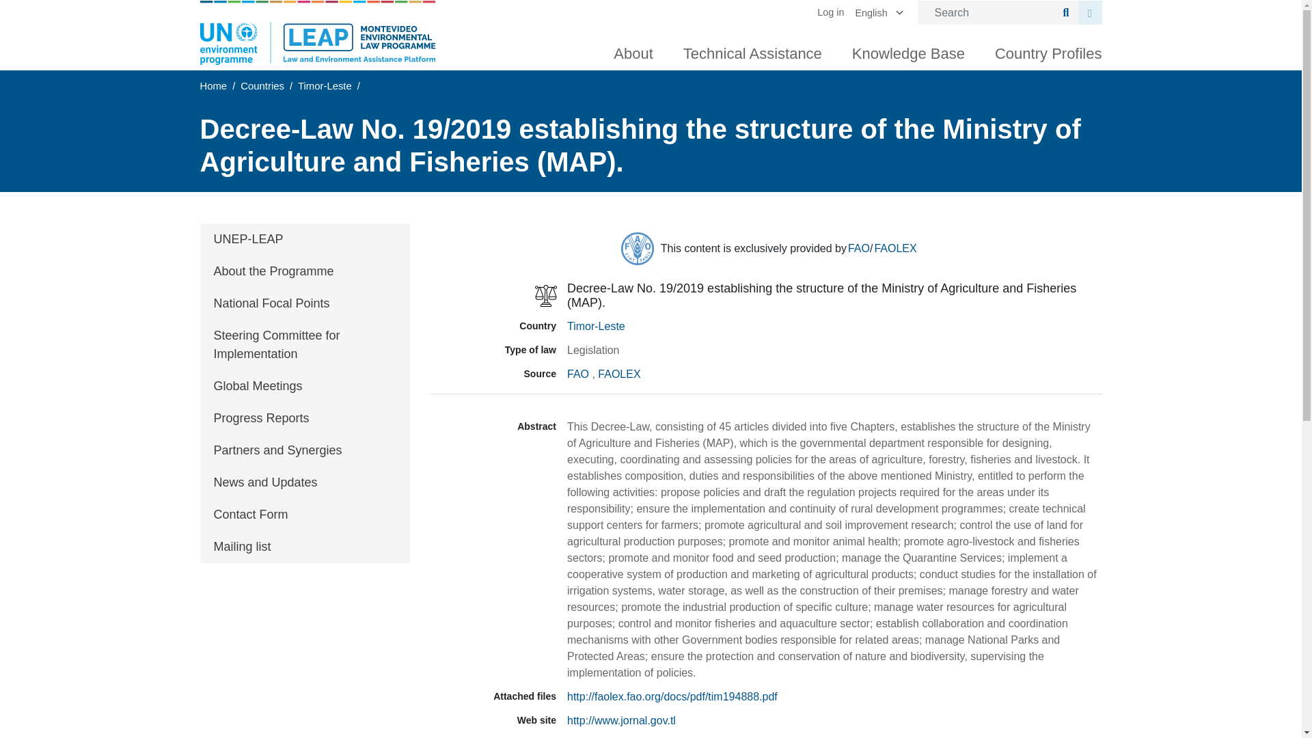 The image size is (1312, 738). Describe the element at coordinates (836, 12) in the screenshot. I see `Log in` at that location.